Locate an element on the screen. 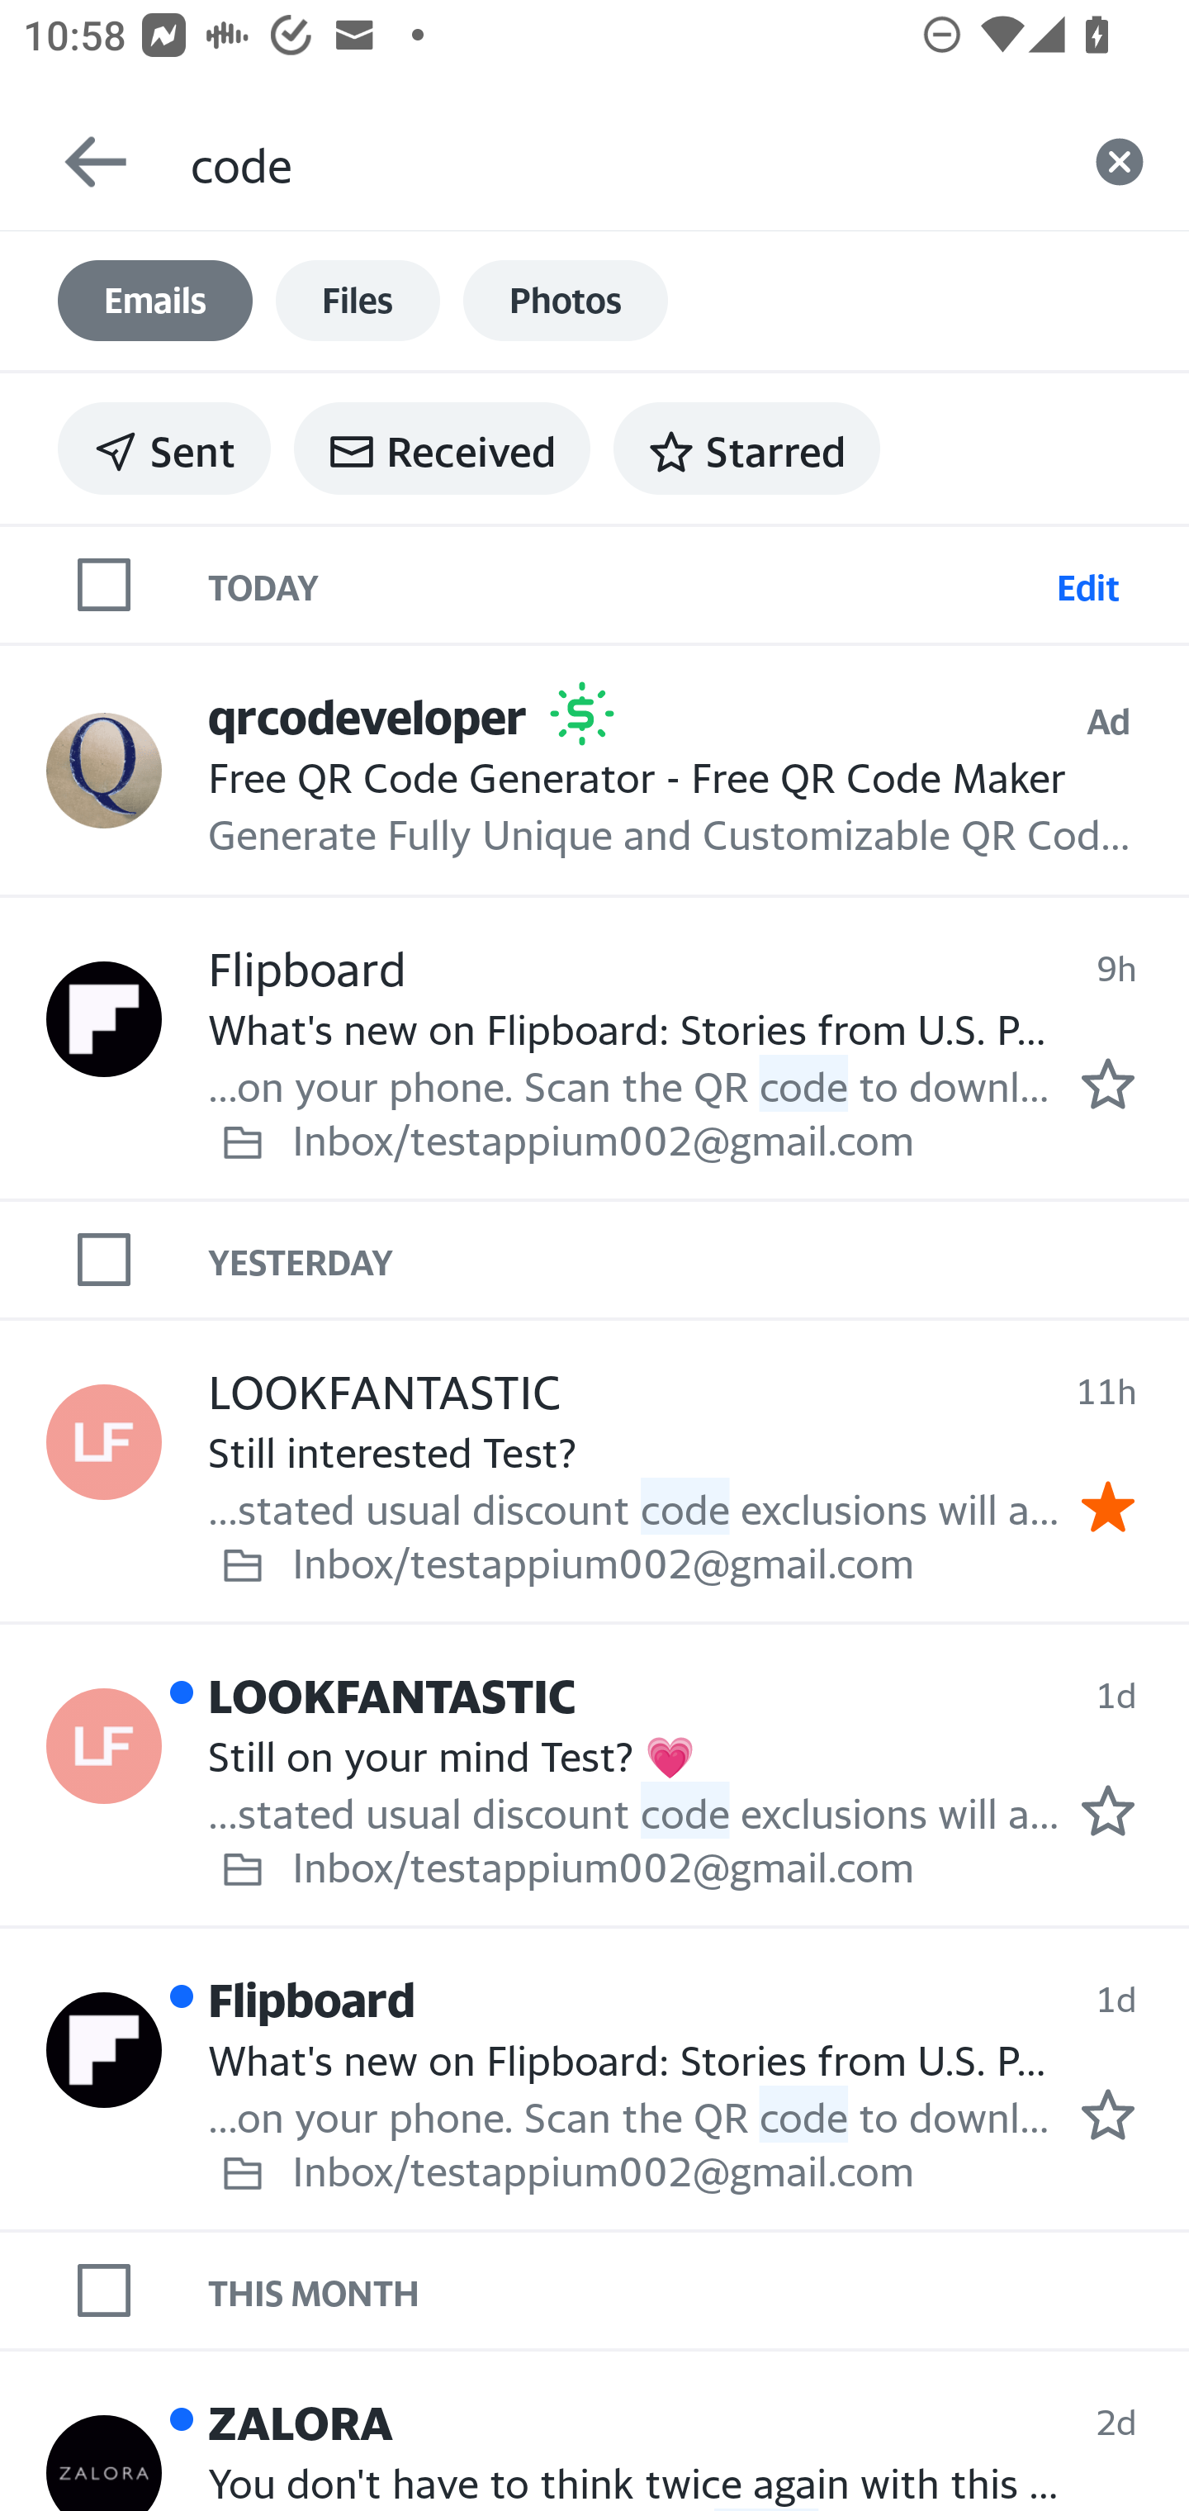 The width and height of the screenshot is (1189, 2511). Mark as starred. is located at coordinates (1108, 1083).